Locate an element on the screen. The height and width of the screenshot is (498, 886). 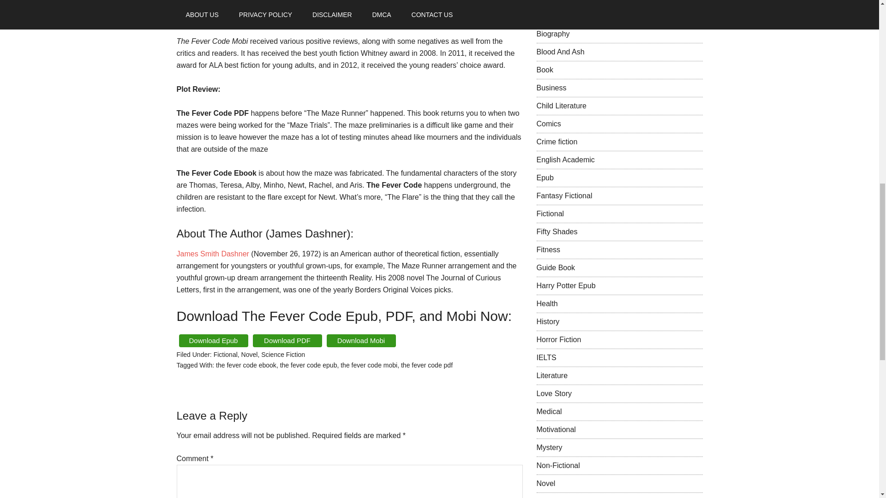
the fever code ebook is located at coordinates (246, 365).